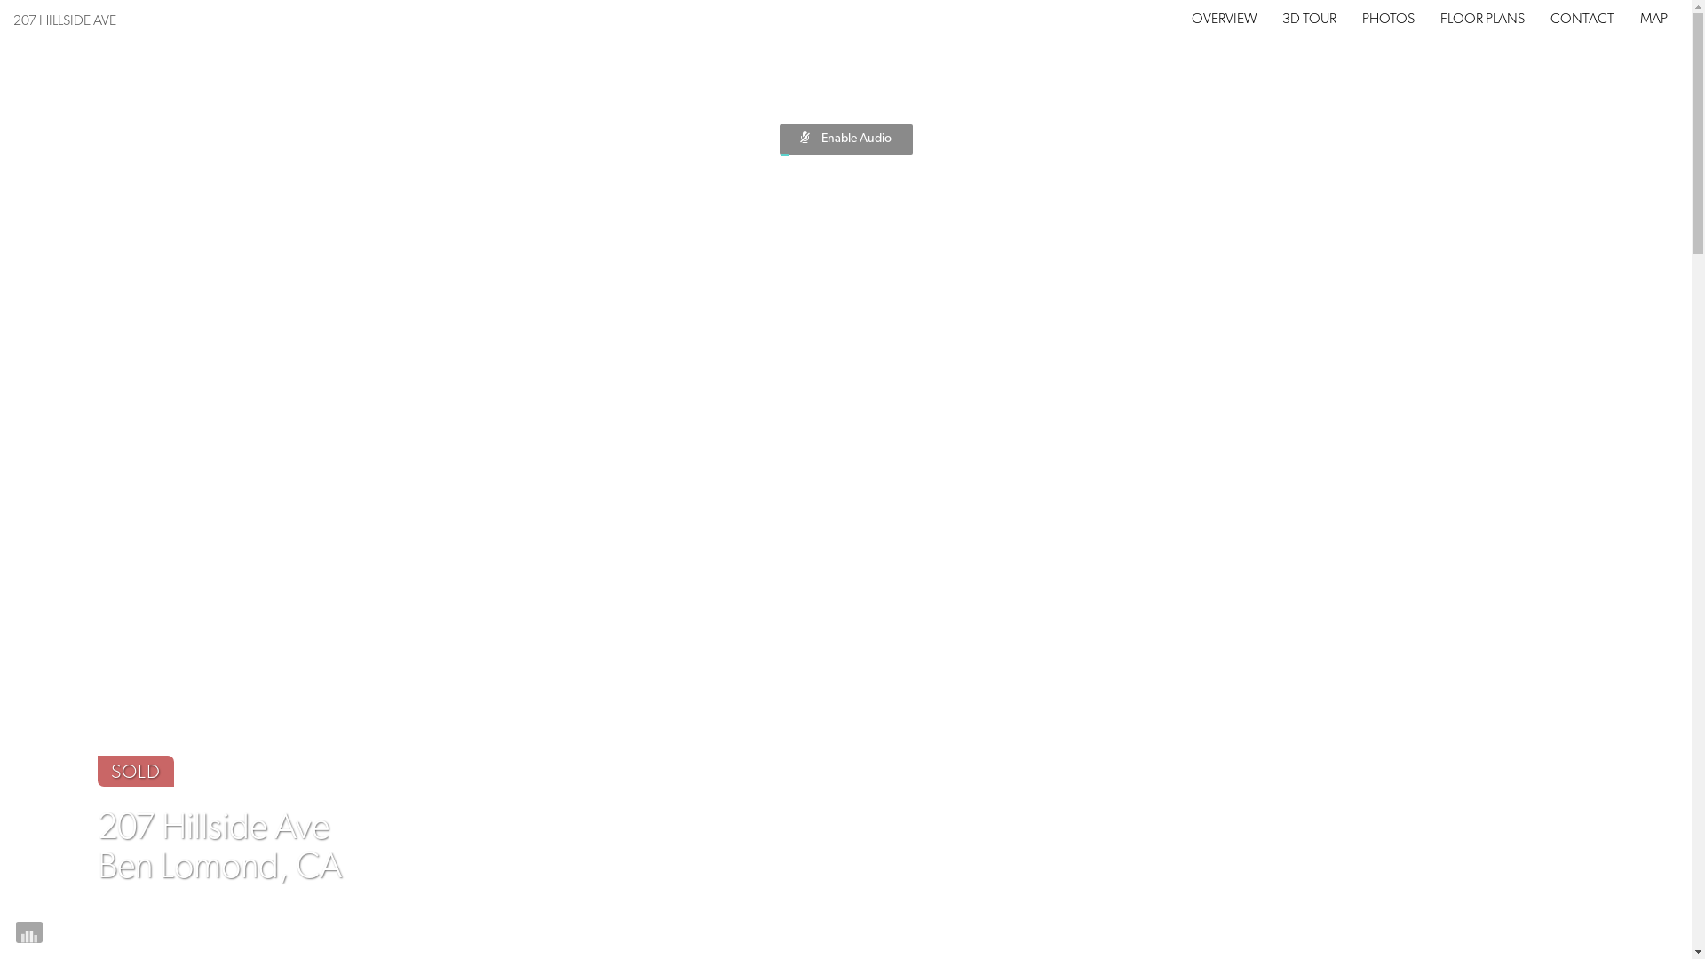 This screenshot has height=959, width=1705. I want to click on MAP, so click(1653, 20).